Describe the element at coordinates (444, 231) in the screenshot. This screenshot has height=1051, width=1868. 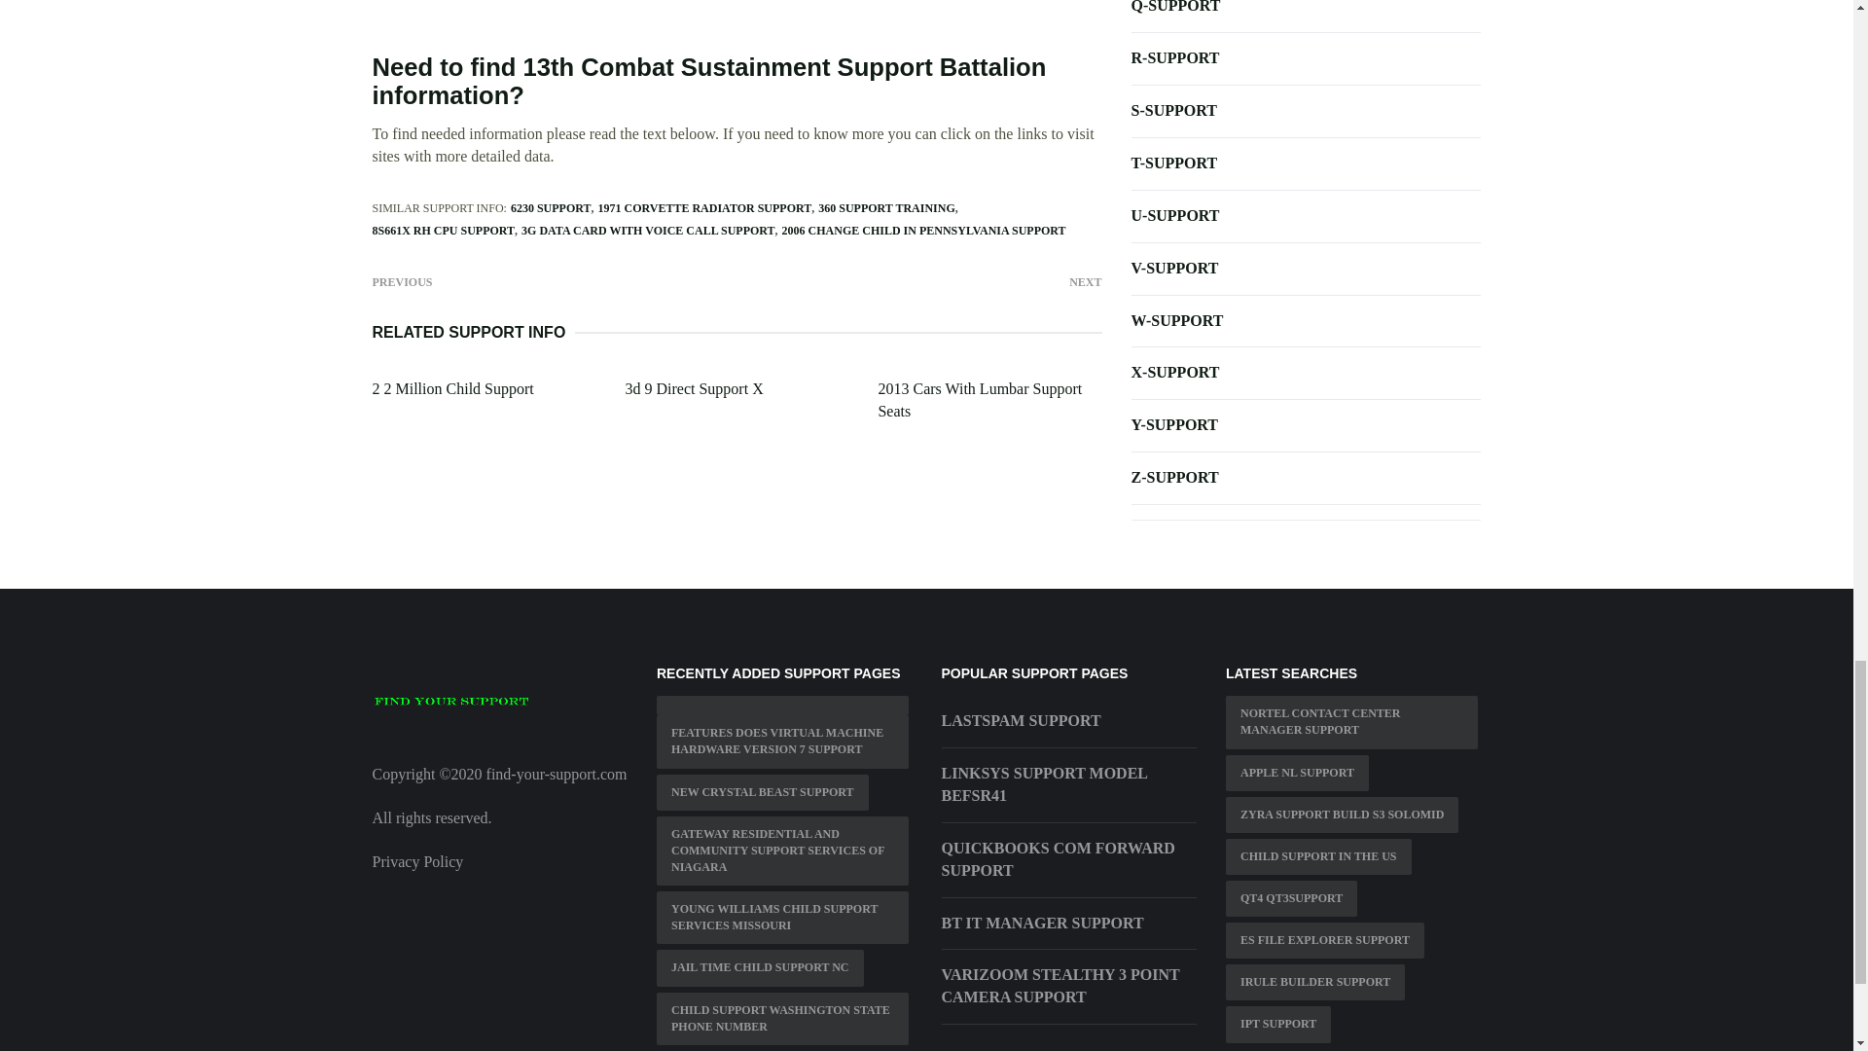
I see `8S661X RH CPU SUPPORT` at that location.